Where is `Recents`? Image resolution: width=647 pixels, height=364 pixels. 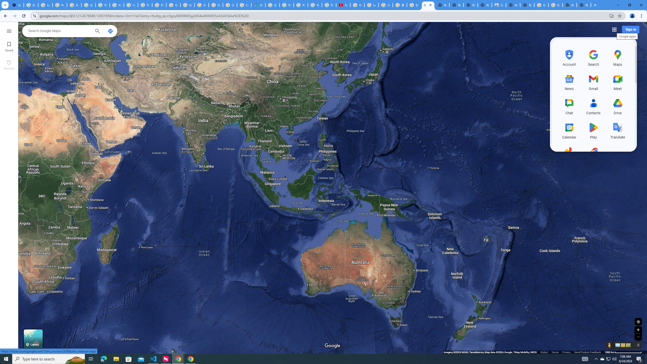
Recents is located at coordinates (9, 64).